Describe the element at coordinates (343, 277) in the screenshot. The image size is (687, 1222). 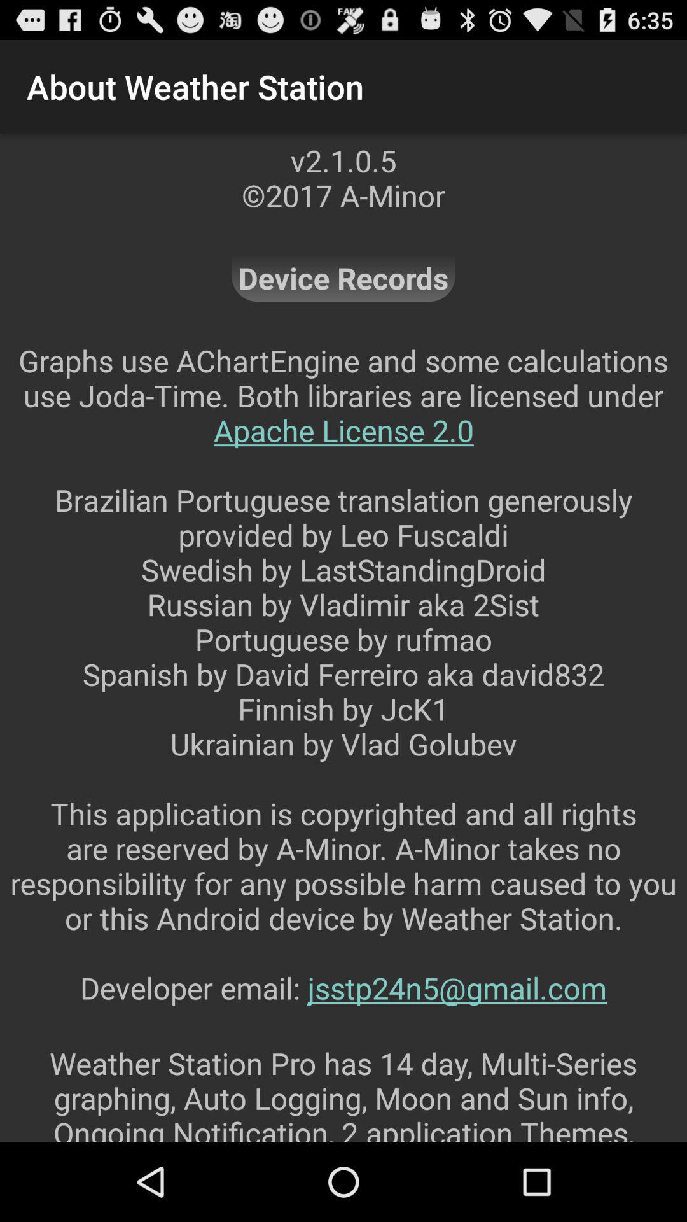
I see `tap device records item` at that location.